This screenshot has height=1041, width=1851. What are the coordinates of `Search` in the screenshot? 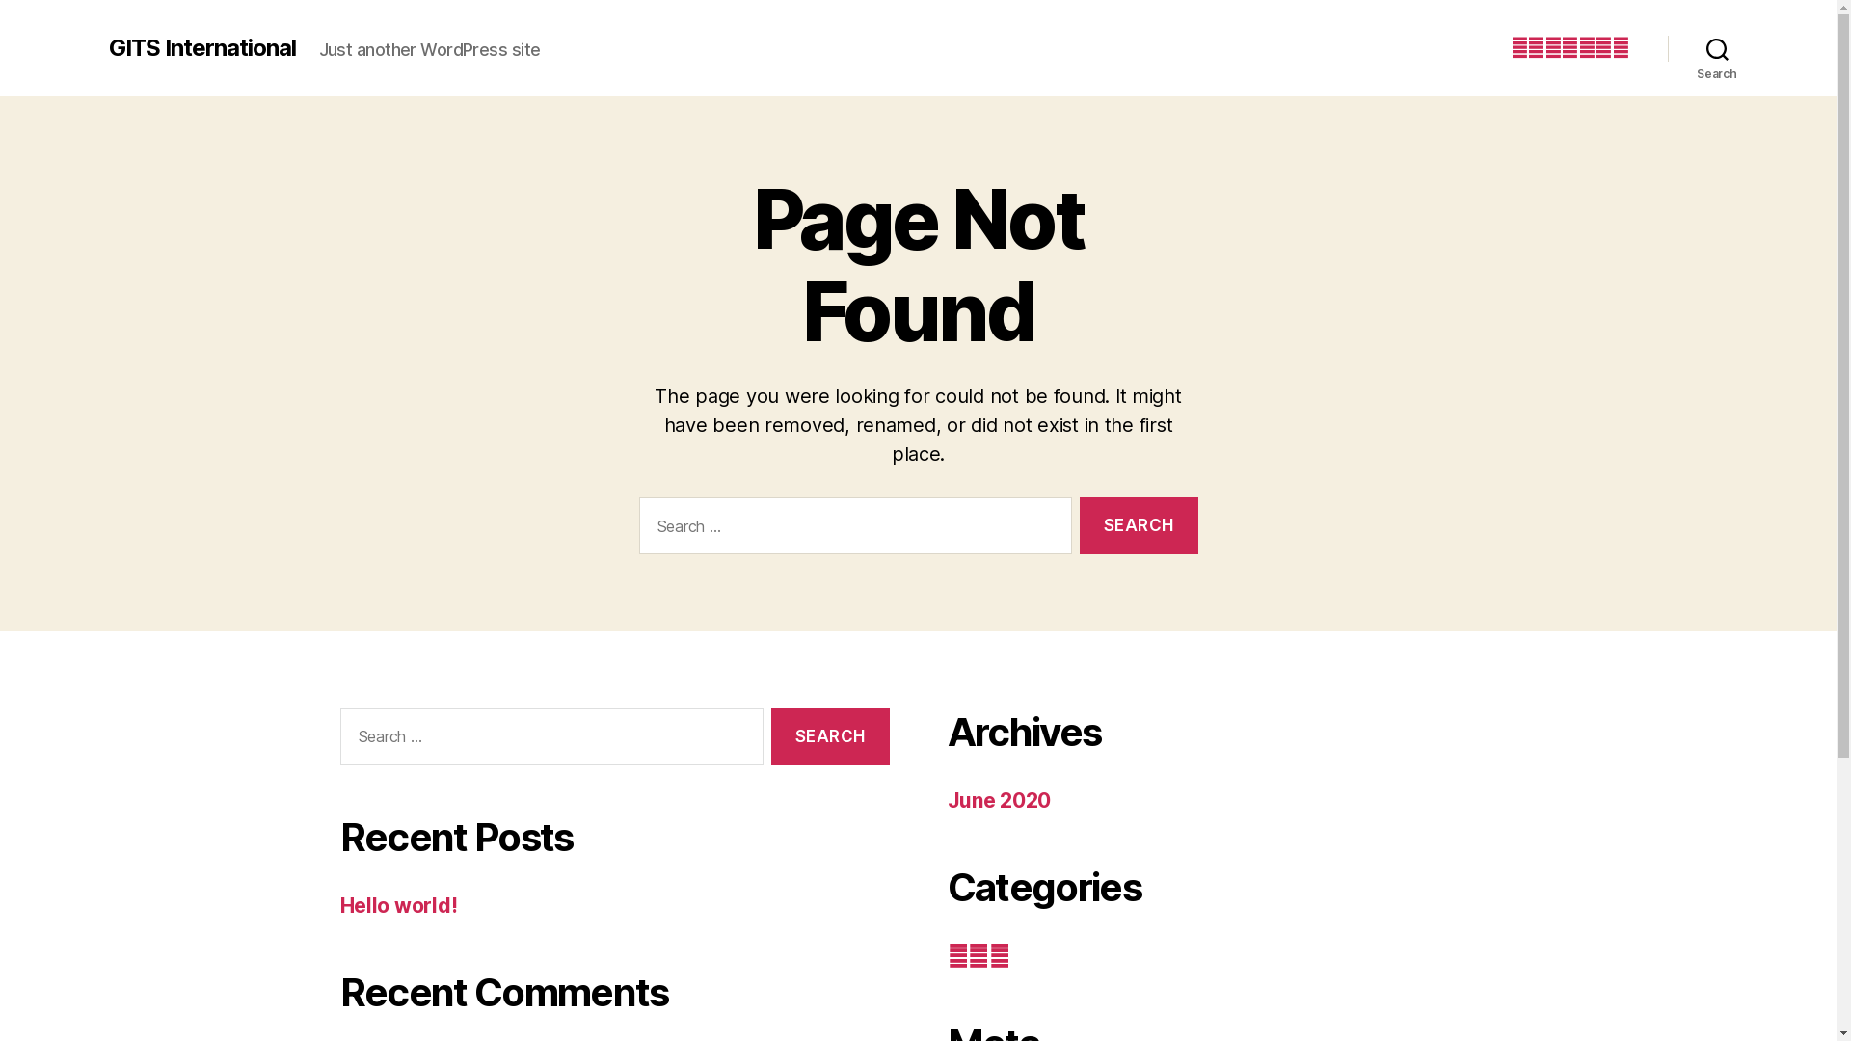 It's located at (1718, 48).